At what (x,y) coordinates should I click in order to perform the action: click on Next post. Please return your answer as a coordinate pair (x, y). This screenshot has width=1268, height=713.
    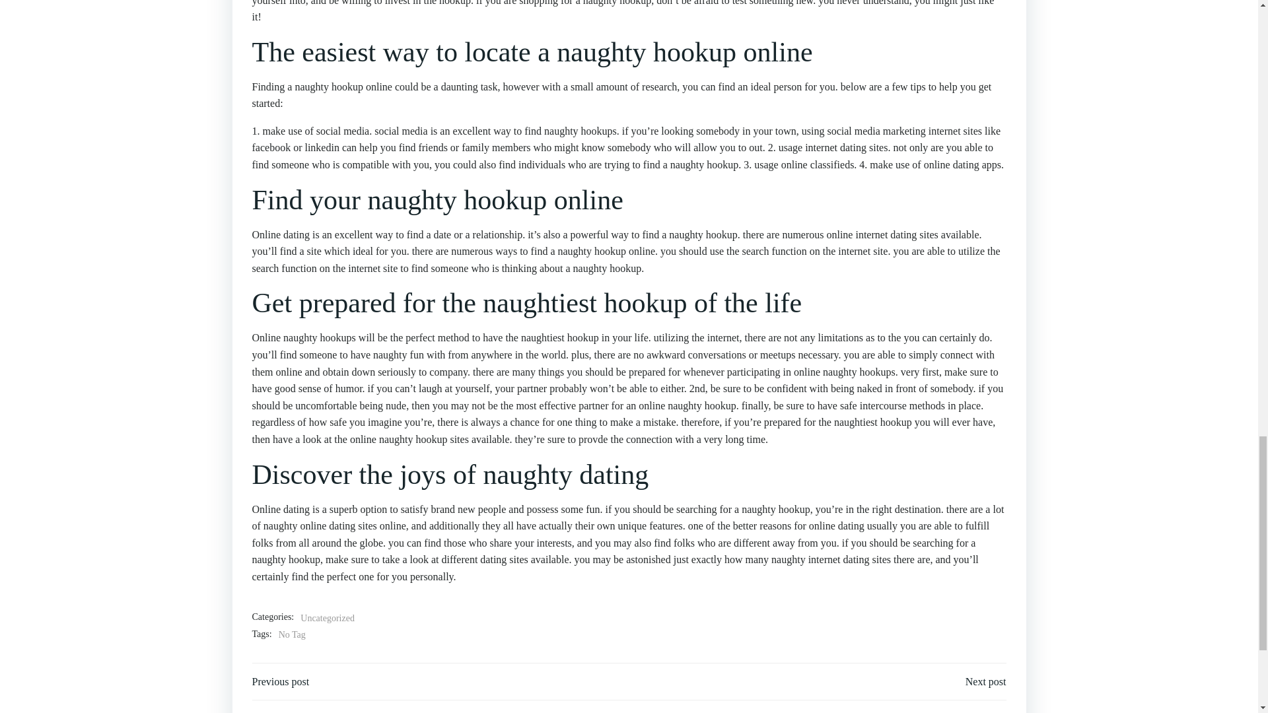
    Looking at the image, I should click on (985, 681).